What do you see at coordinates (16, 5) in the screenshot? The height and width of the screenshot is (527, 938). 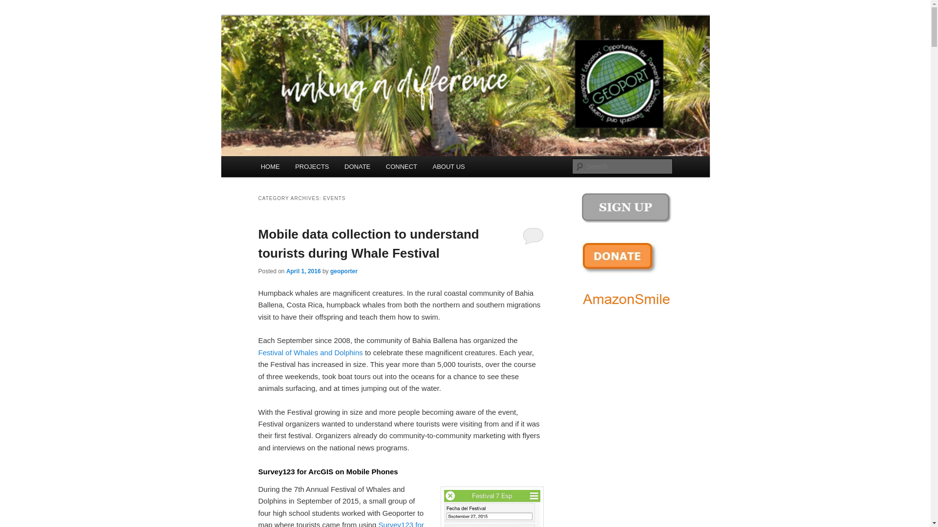 I see `Search` at bounding box center [16, 5].